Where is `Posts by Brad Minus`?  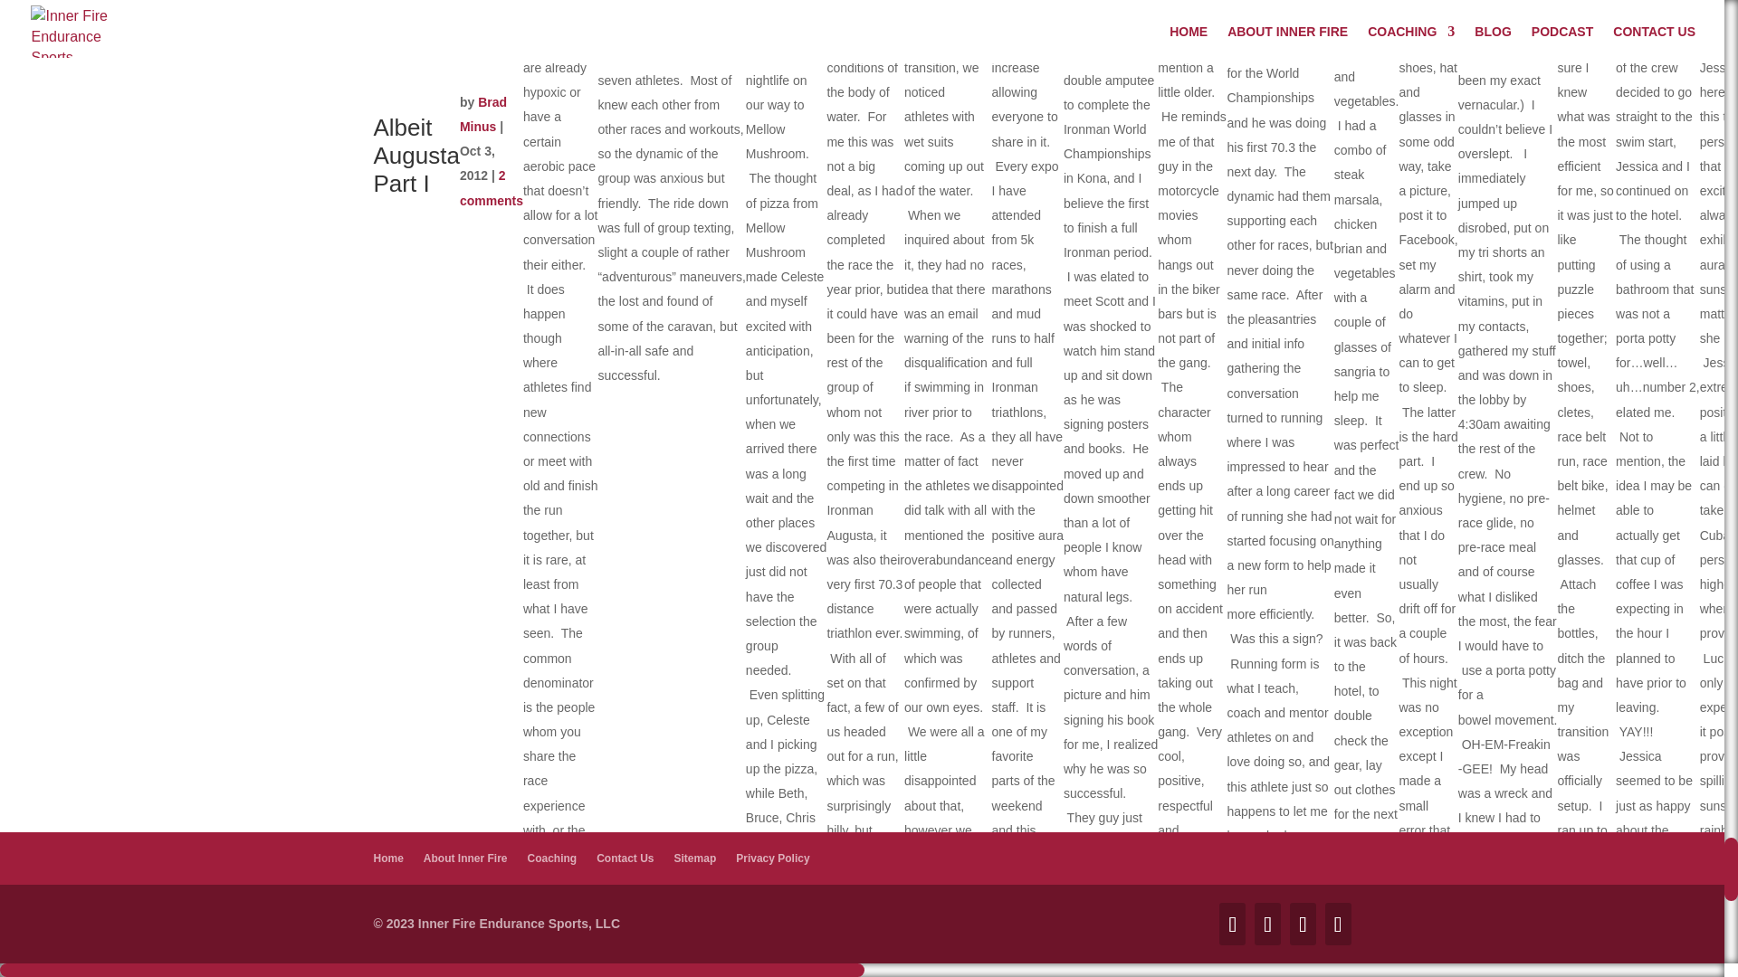
Posts by Brad Minus is located at coordinates (483, 114).